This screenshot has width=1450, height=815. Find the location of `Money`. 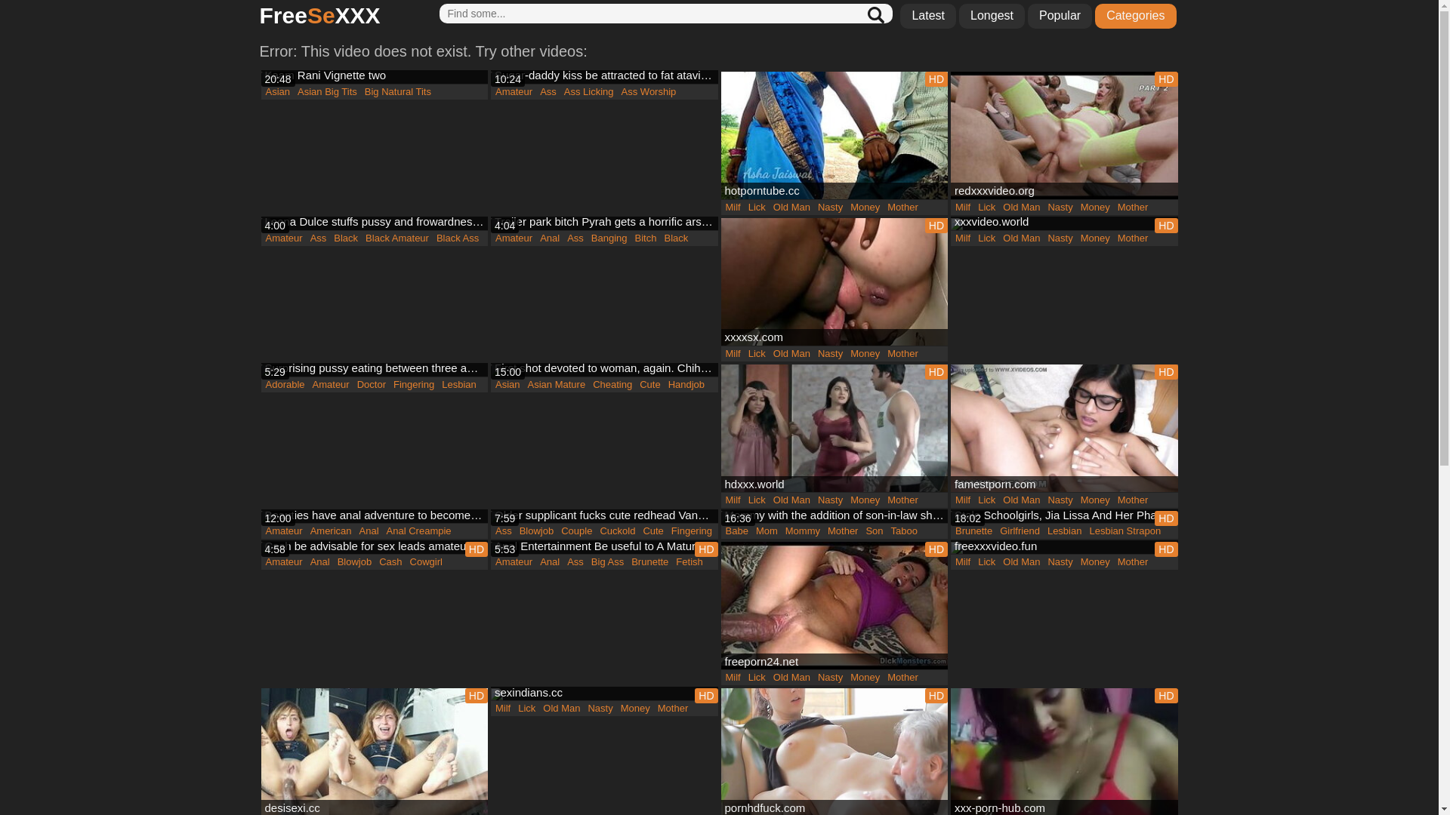

Money is located at coordinates (865, 678).